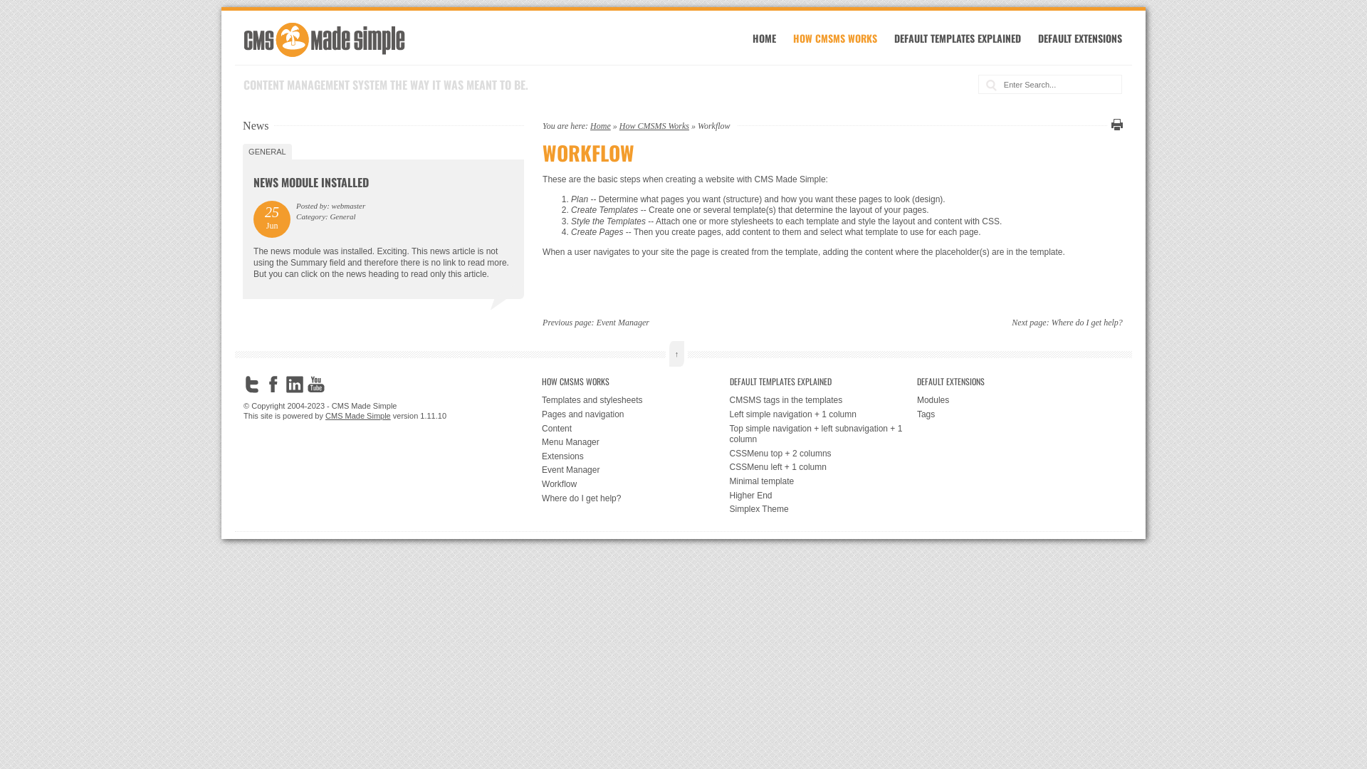 The height and width of the screenshot is (769, 1367). Describe the element at coordinates (1080, 38) in the screenshot. I see `DEFAULT EXTENSIONS` at that location.